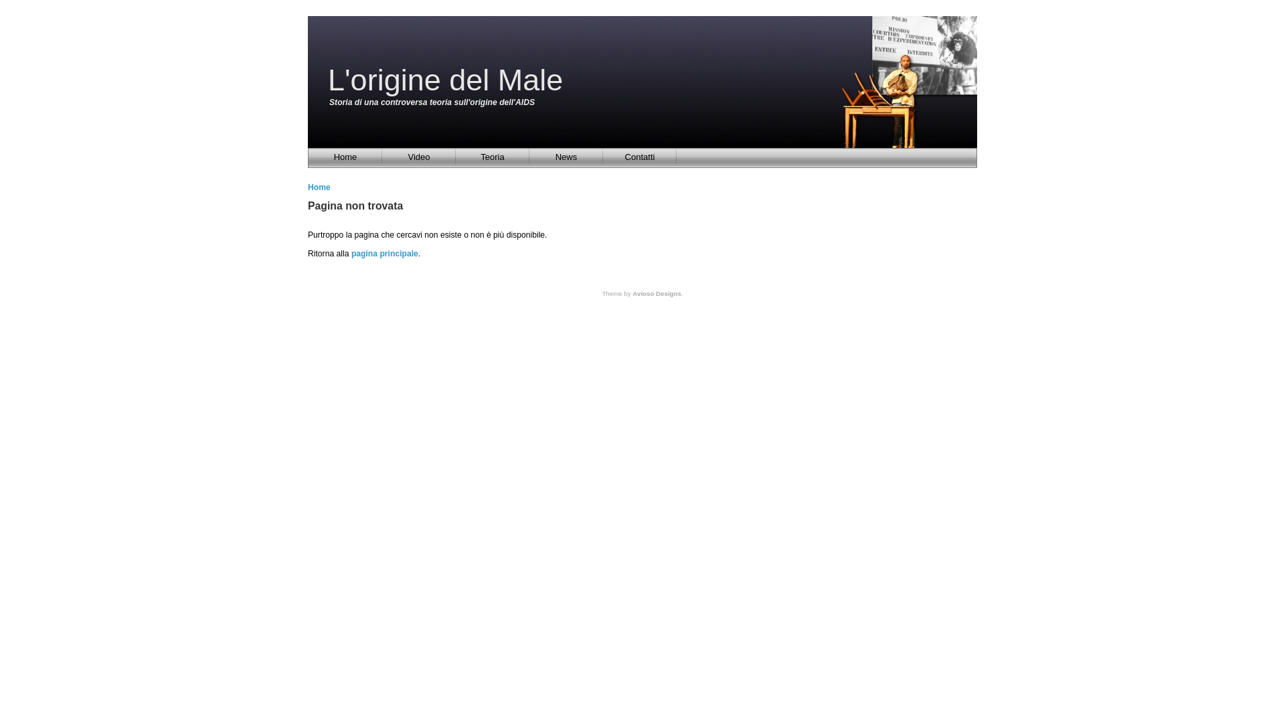  I want to click on Home, so click(345, 157).